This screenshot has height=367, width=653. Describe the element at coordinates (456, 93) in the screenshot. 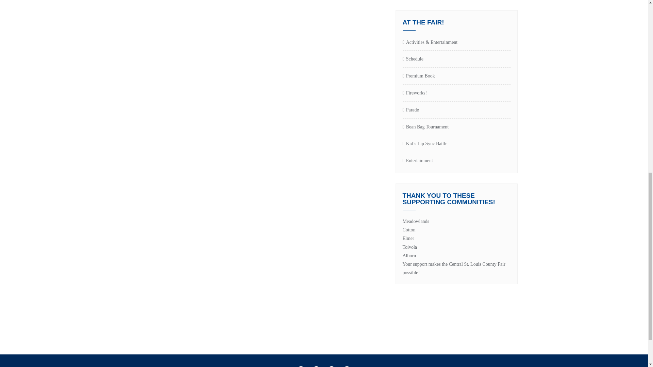

I see `Fireworks!` at that location.